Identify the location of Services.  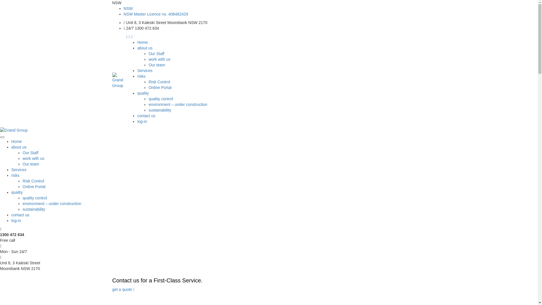
(19, 170).